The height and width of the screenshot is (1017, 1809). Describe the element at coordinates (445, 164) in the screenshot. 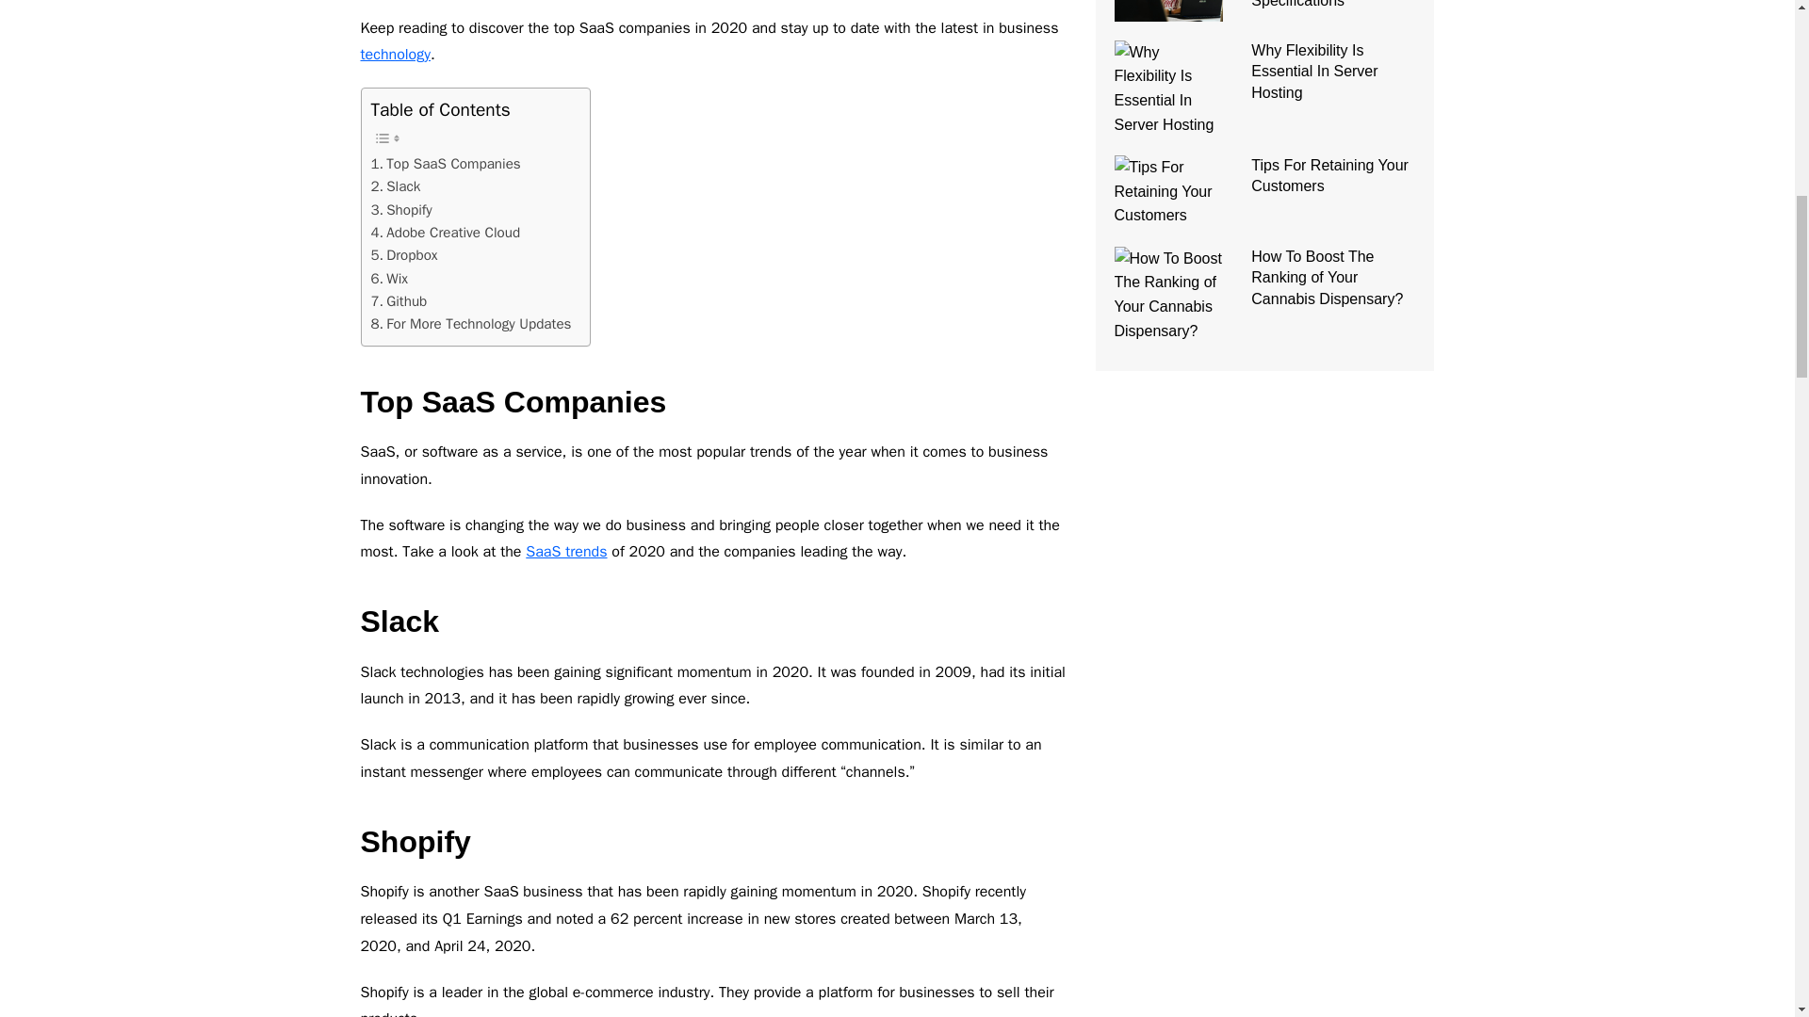

I see `Top SaaS Companies` at that location.